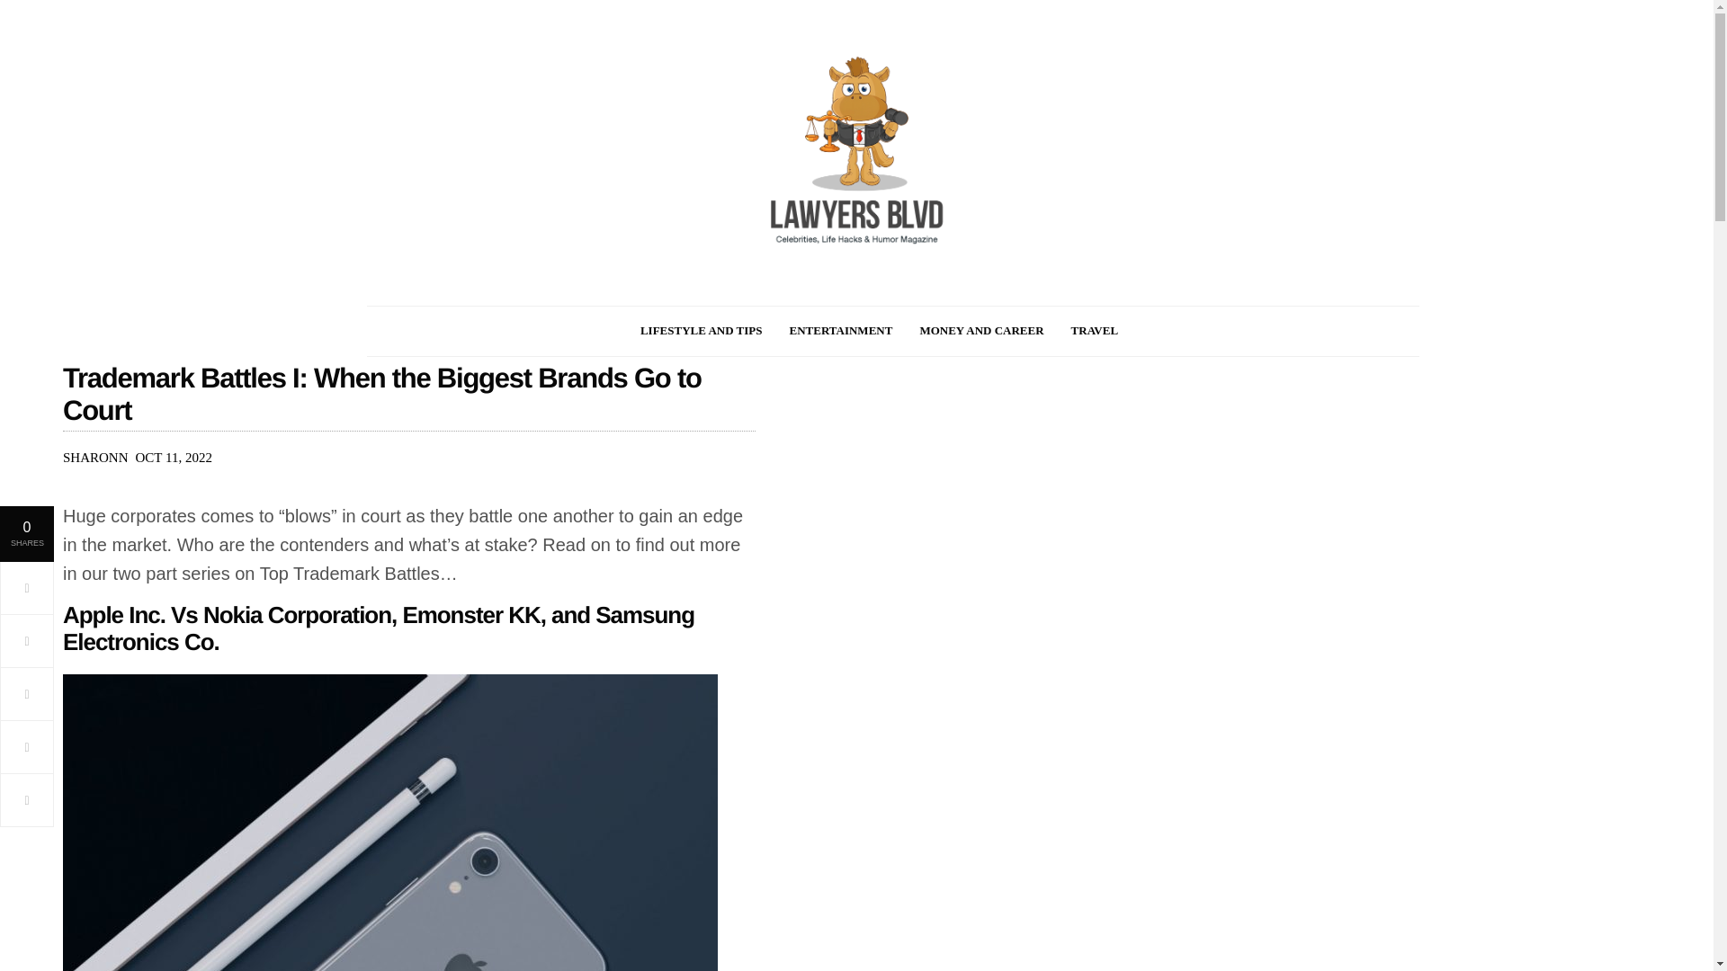 Image resolution: width=1727 pixels, height=971 pixels. Describe the element at coordinates (840, 331) in the screenshot. I see `ENTERTAINMENT` at that location.